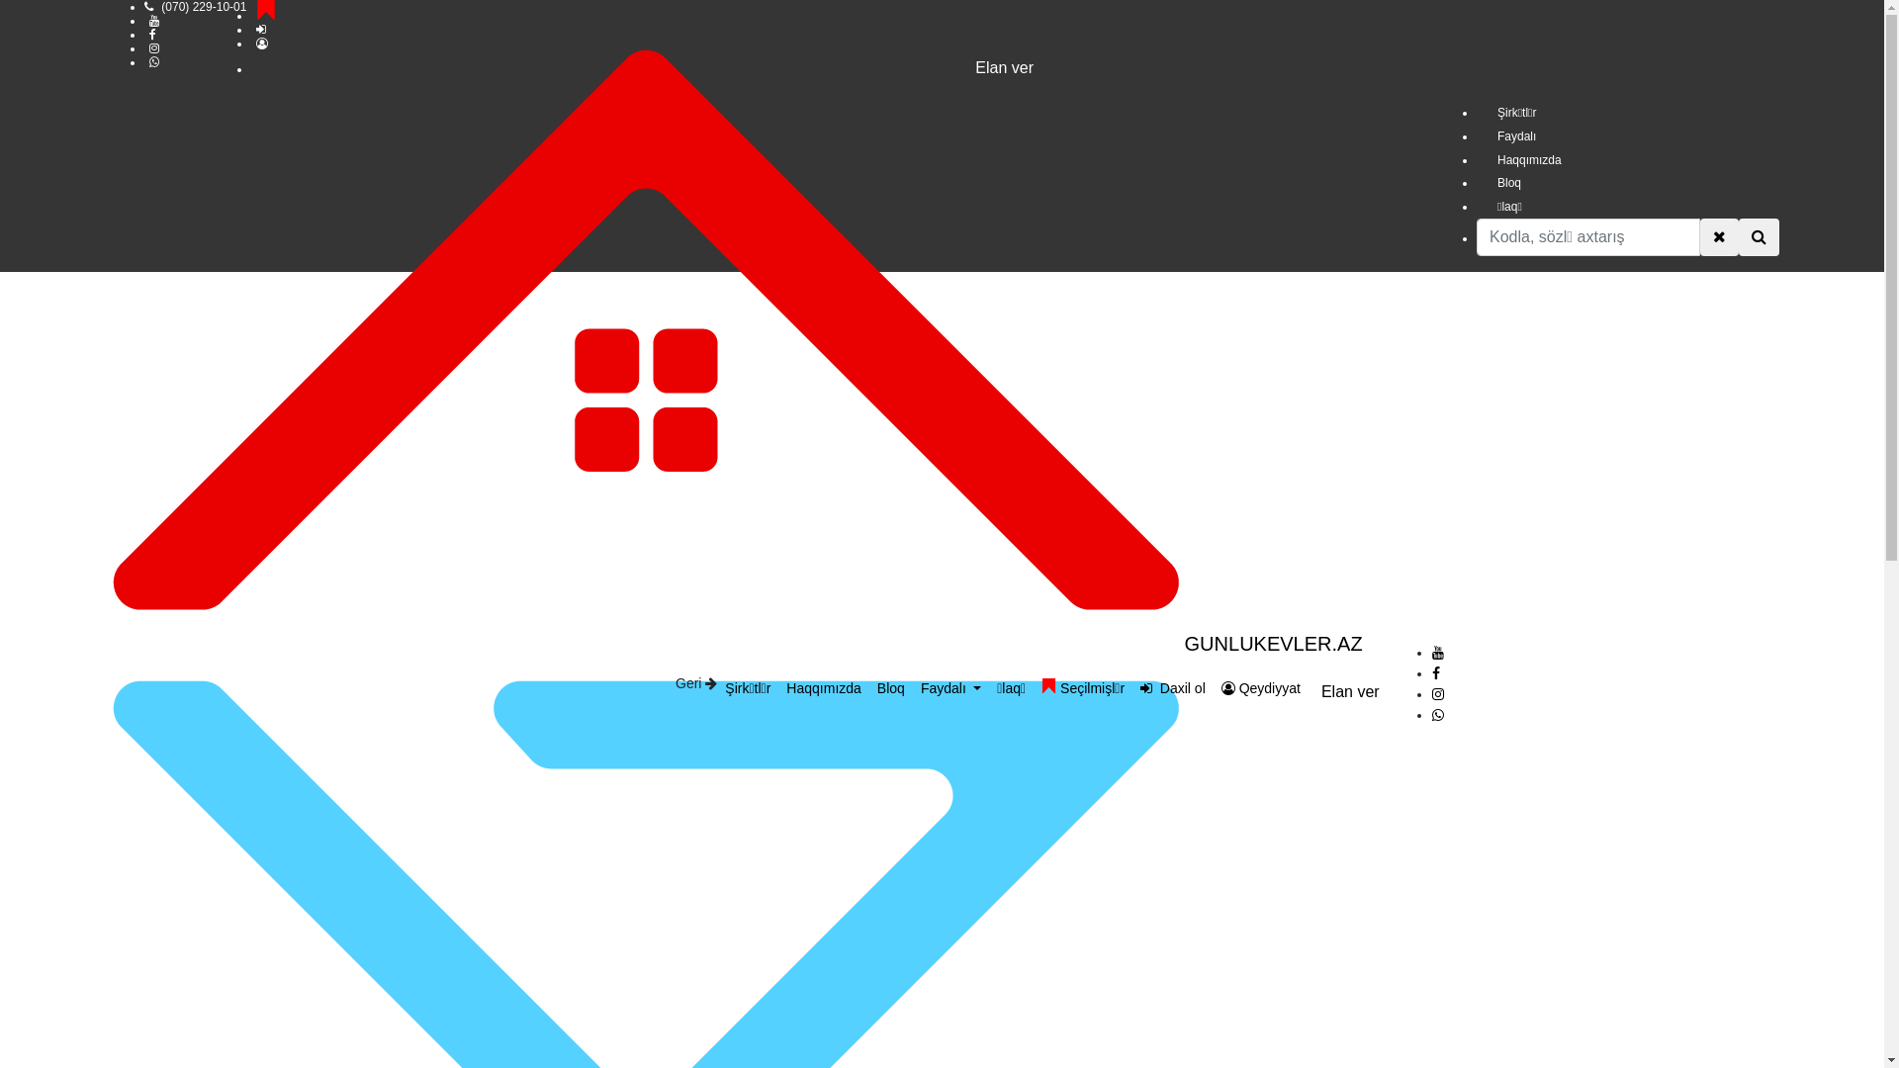  What do you see at coordinates (1404, 227) in the screenshot?
I see `Previous` at bounding box center [1404, 227].